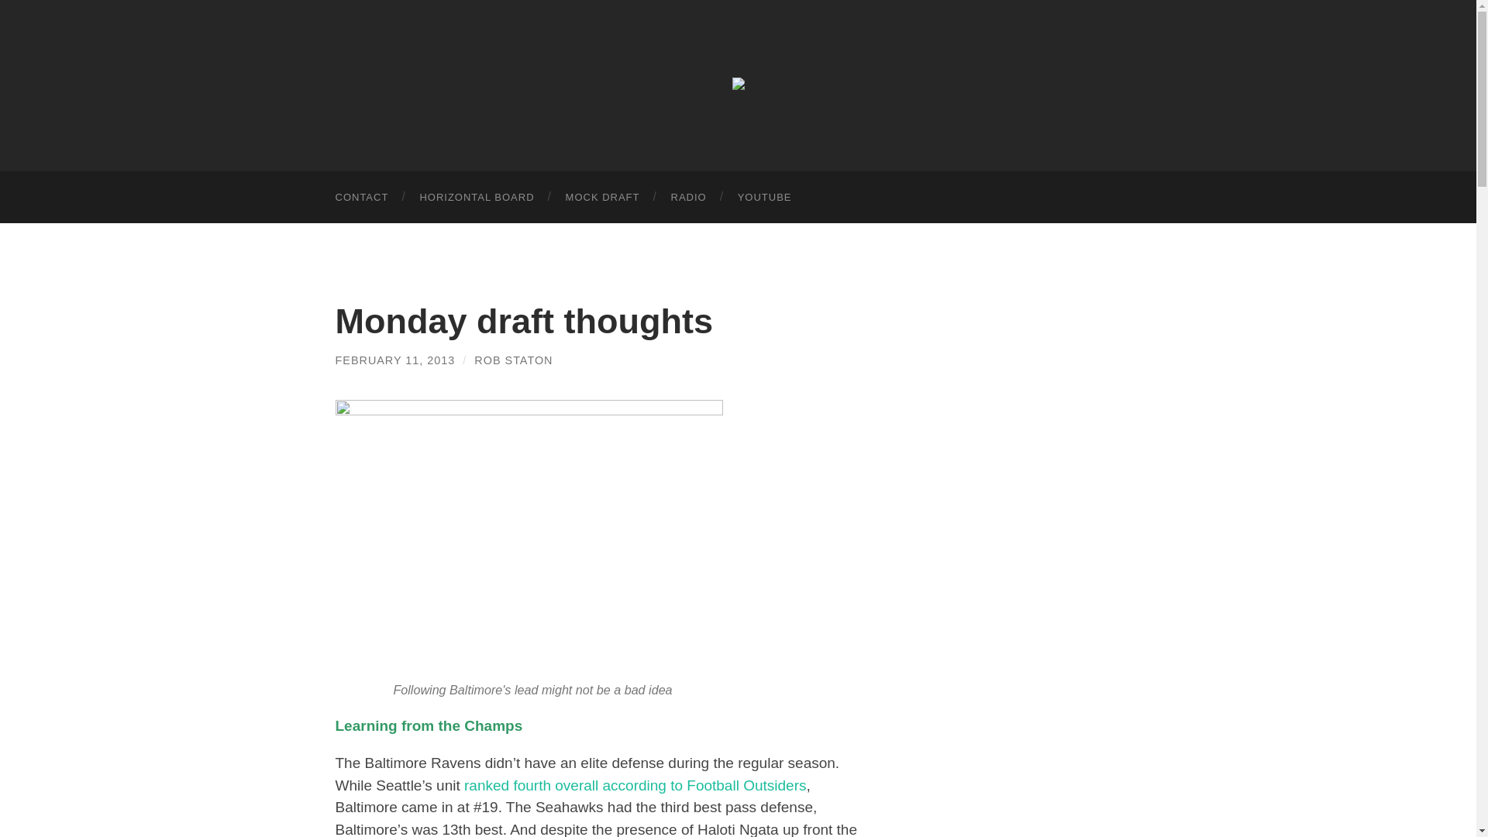 The image size is (1488, 837). What do you see at coordinates (513, 360) in the screenshot?
I see `ROB STATON` at bounding box center [513, 360].